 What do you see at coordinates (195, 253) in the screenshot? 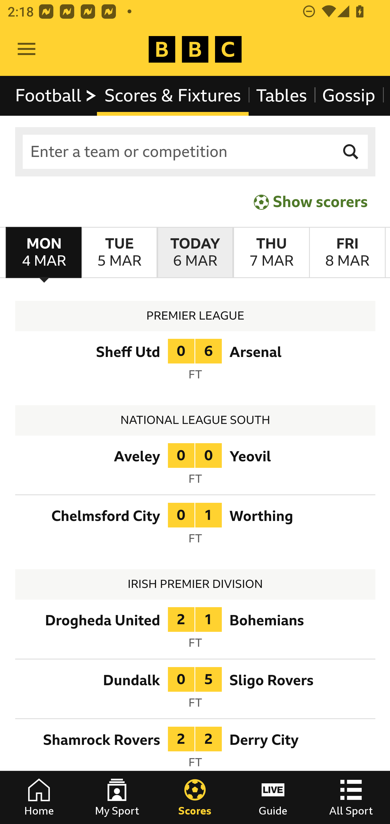
I see `TodayMarch 6th Today March 6th` at bounding box center [195, 253].